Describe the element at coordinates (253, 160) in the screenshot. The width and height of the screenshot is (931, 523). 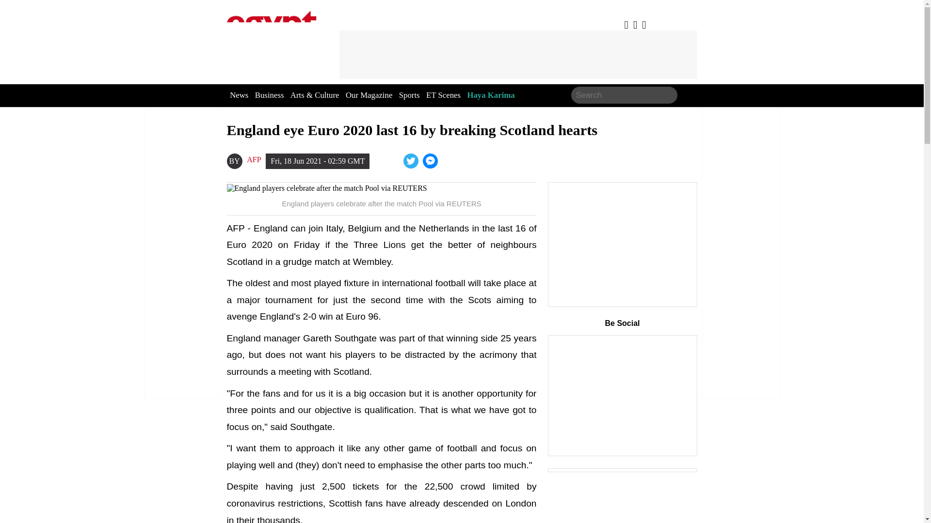
I see `AFP` at that location.